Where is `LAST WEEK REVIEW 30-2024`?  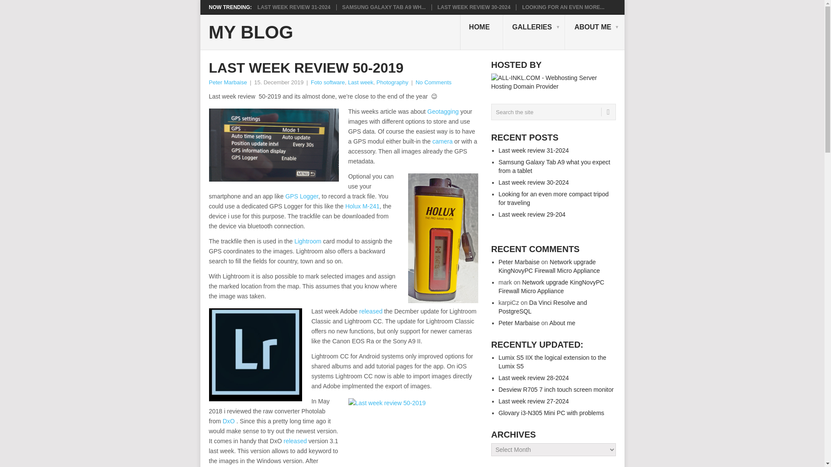 LAST WEEK REVIEW 30-2024 is located at coordinates (474, 7).